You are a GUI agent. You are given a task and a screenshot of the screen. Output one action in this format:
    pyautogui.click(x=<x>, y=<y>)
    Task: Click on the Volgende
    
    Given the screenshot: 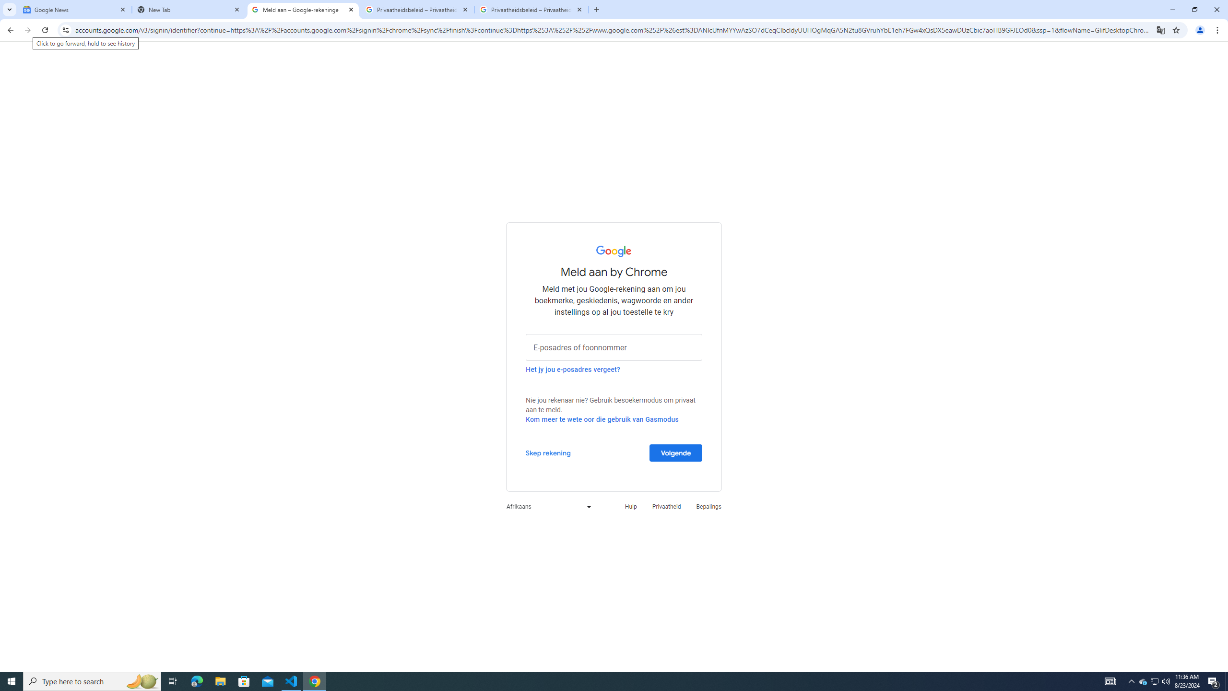 What is the action you would take?
    pyautogui.click(x=676, y=452)
    